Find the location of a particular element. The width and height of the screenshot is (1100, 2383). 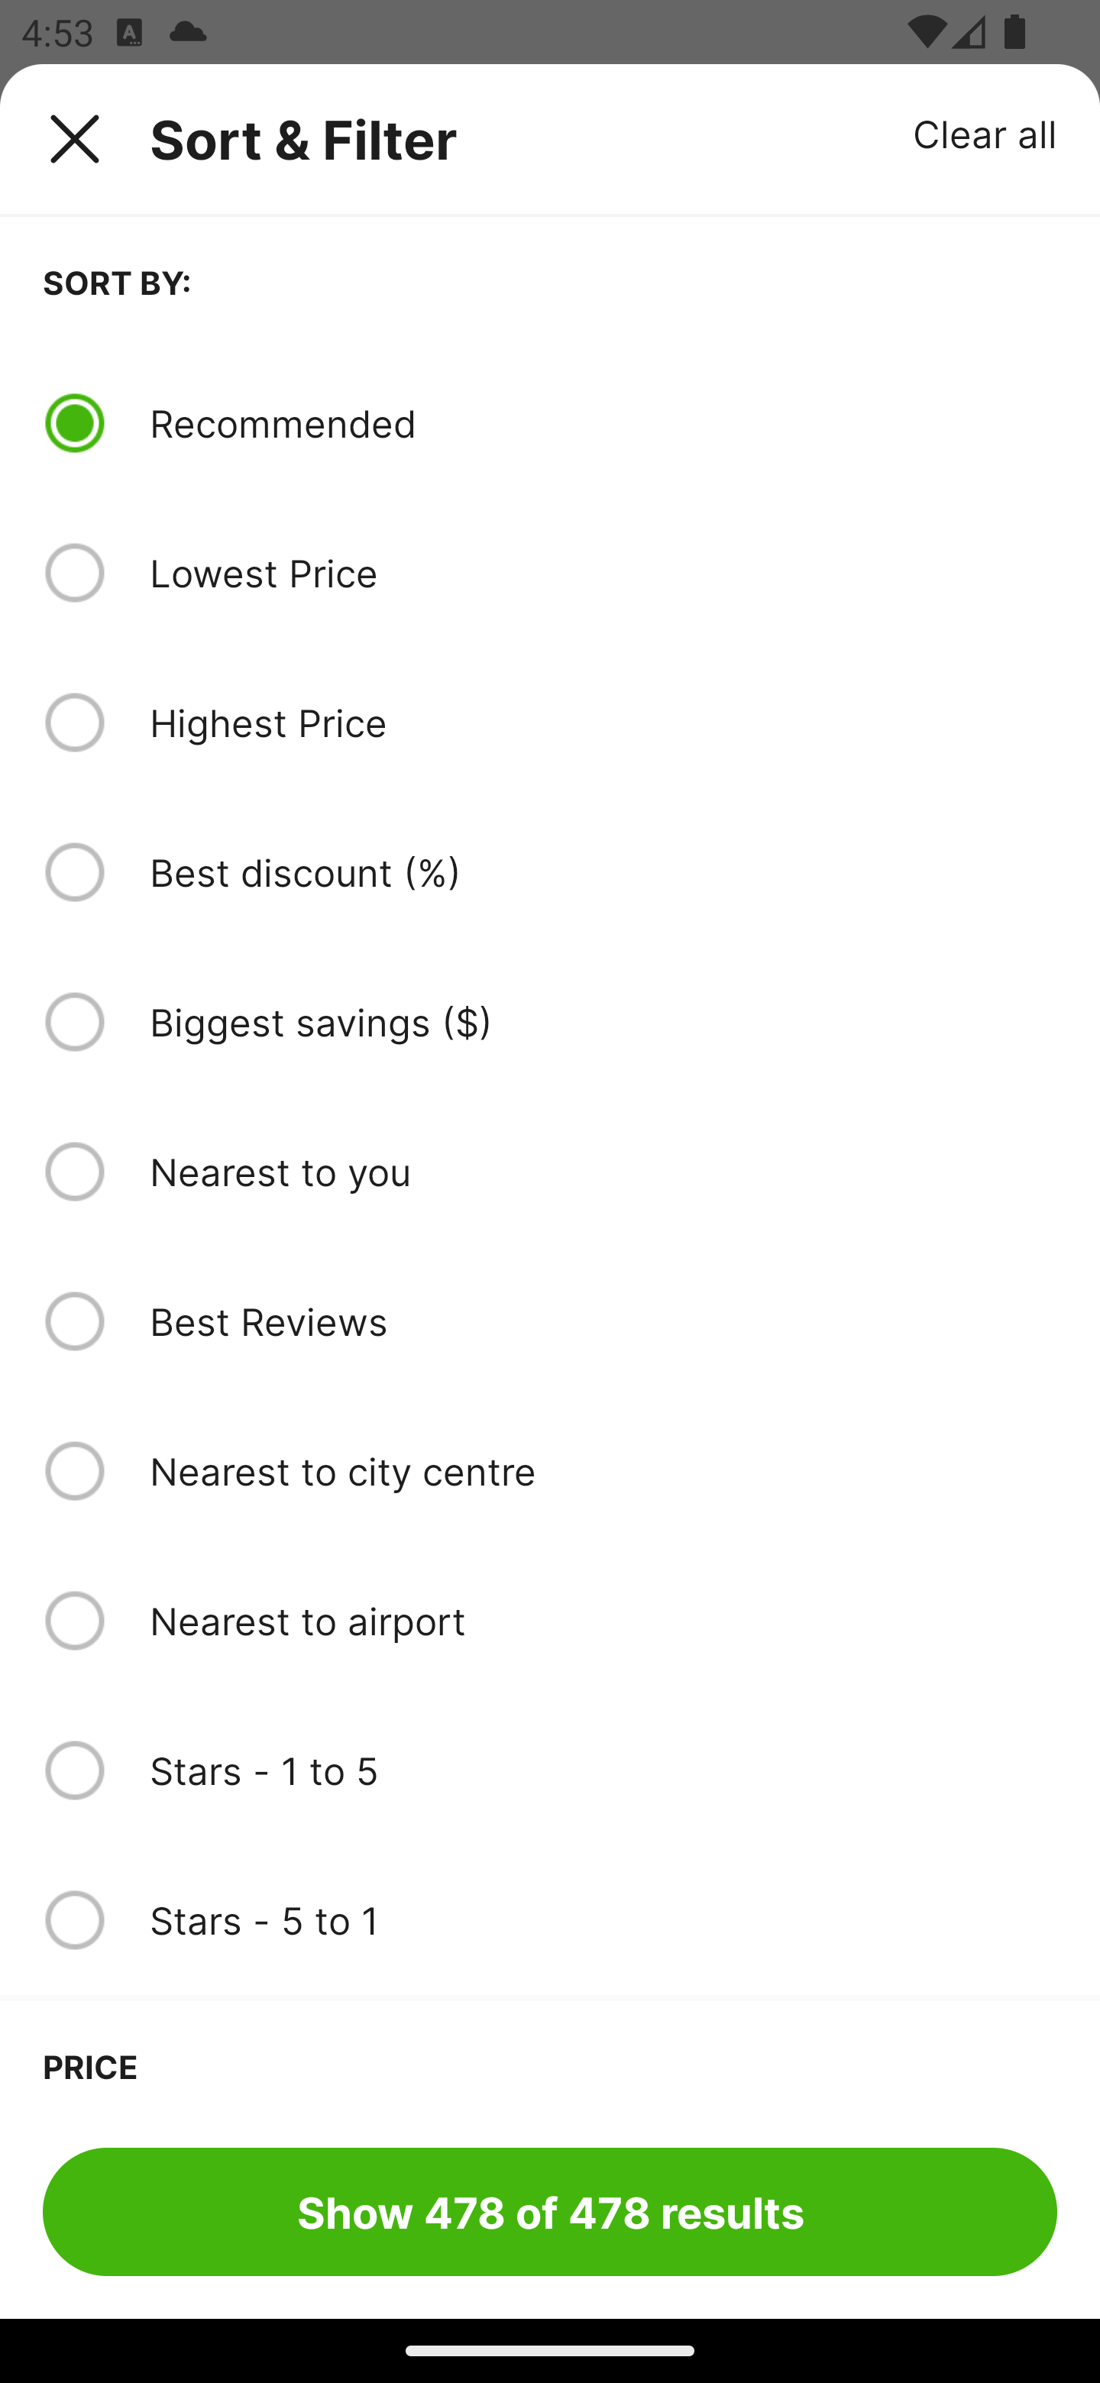

Biggest savings ($) is located at coordinates (603, 1022).